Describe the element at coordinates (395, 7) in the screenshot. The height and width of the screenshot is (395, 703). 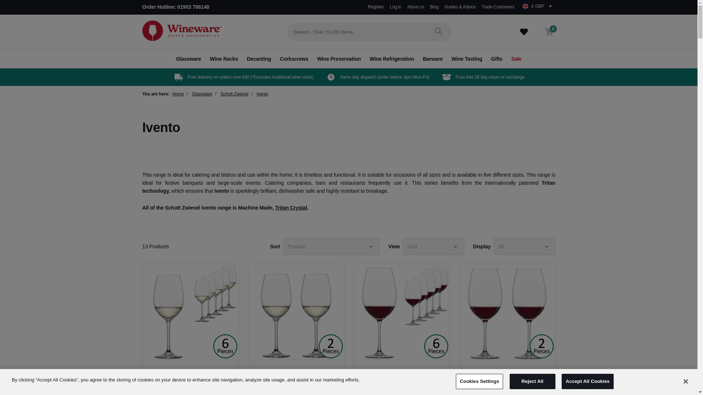
I see `Log in` at that location.